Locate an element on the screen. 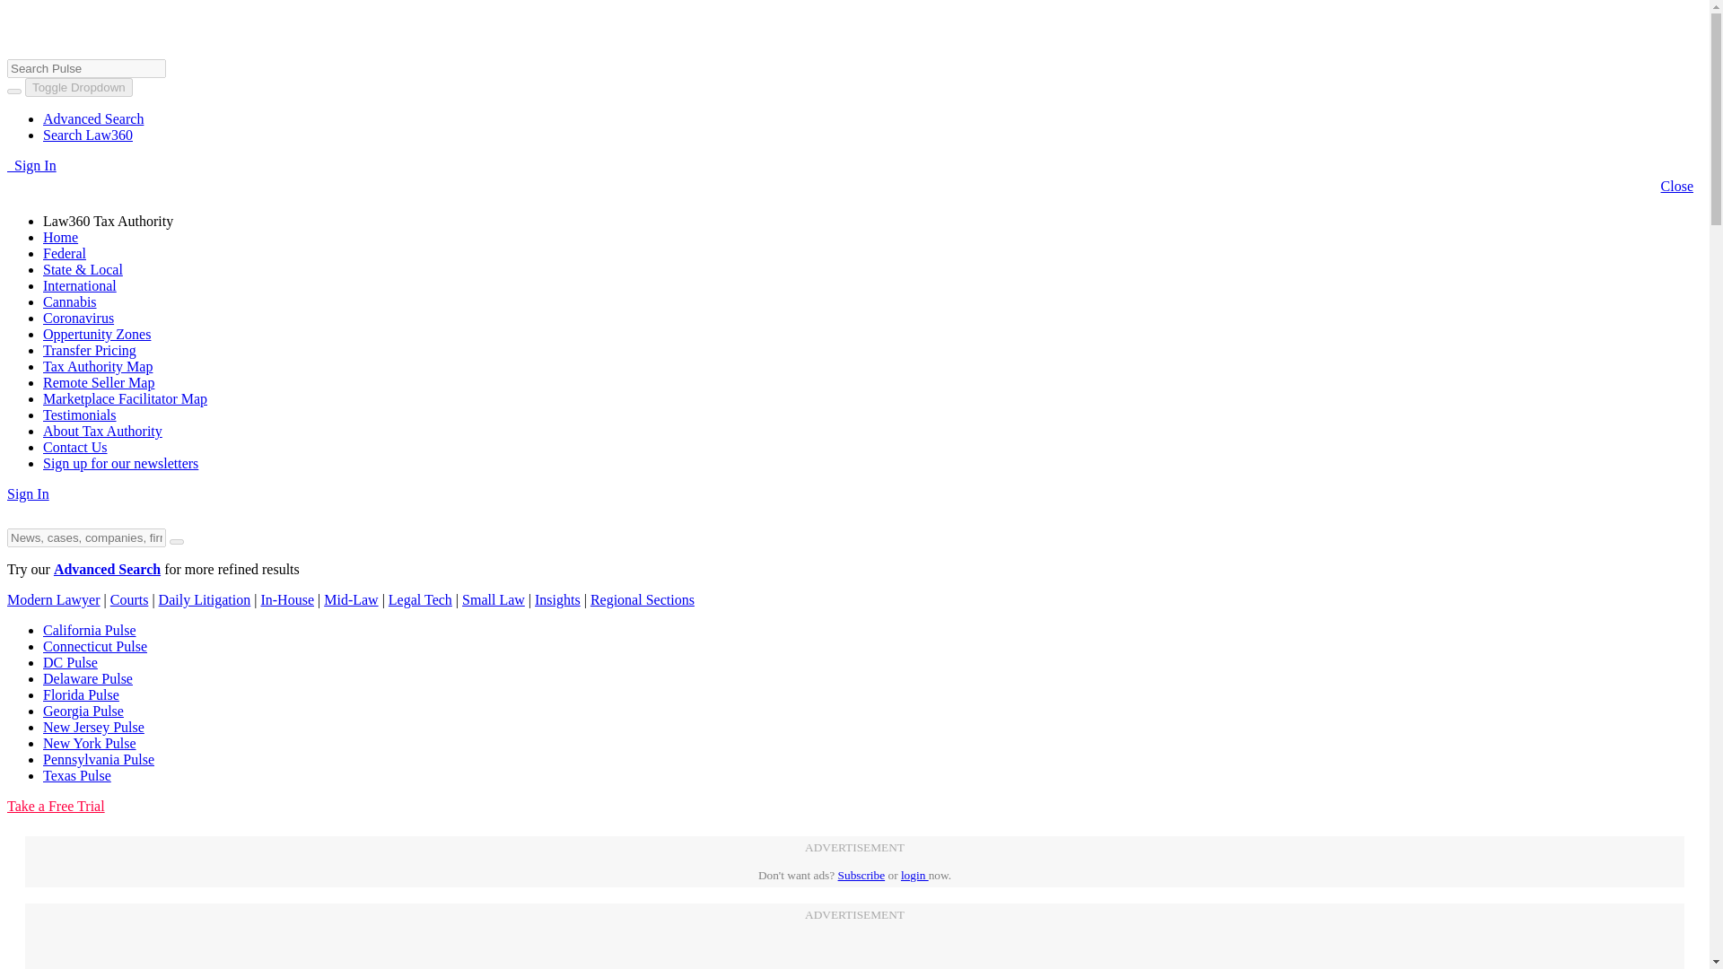  Daily Litigation is located at coordinates (205, 599).